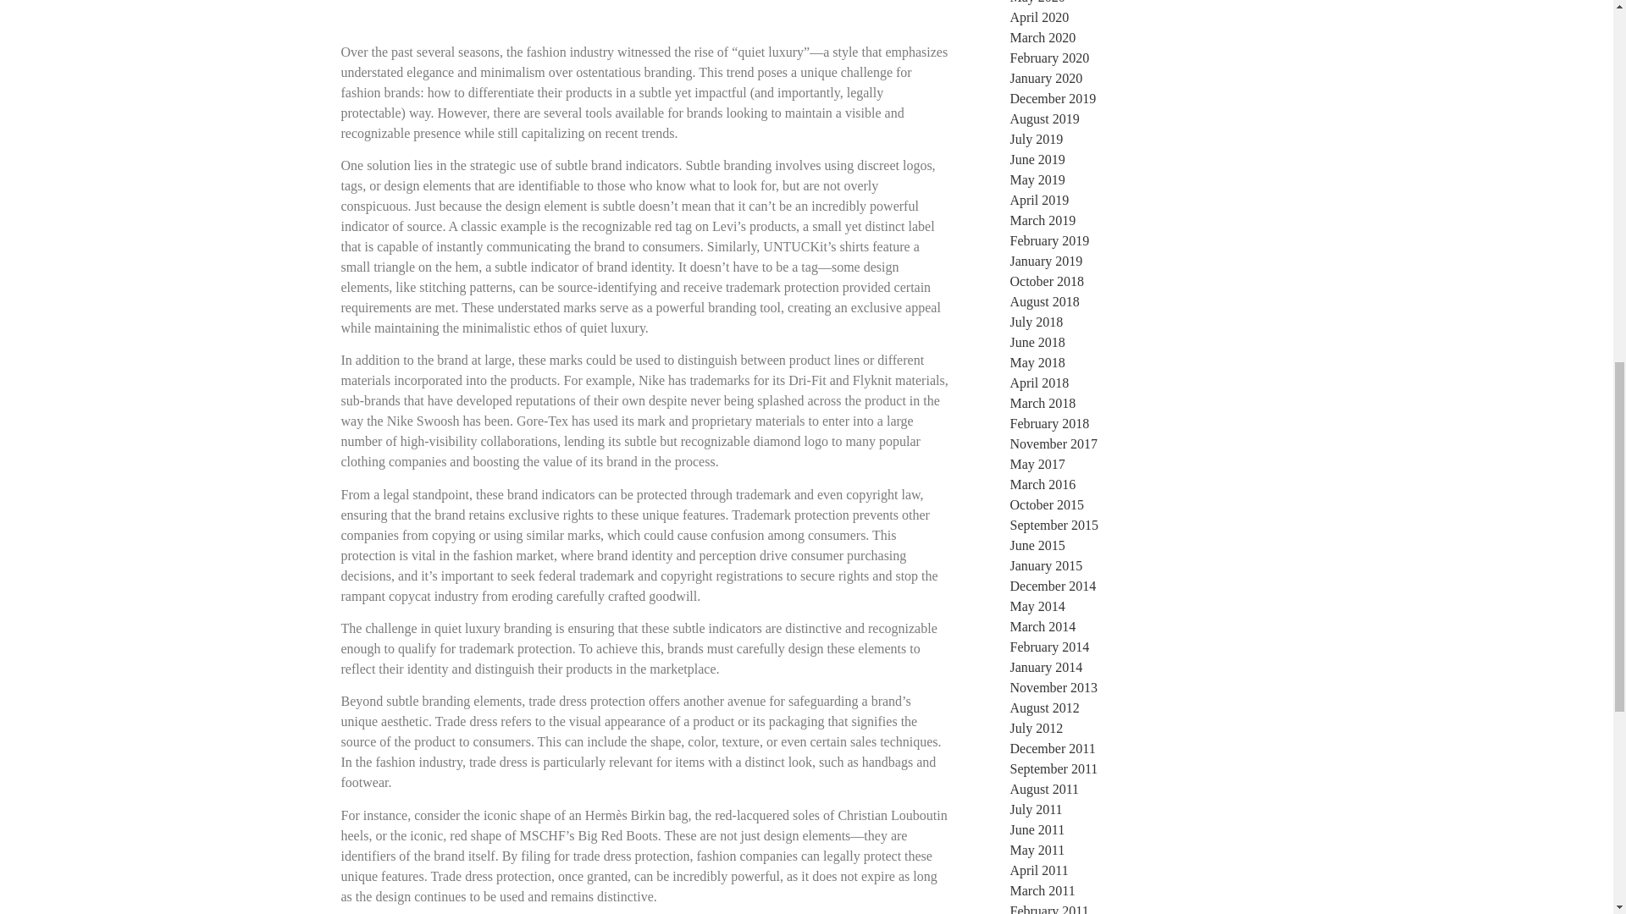 The image size is (1626, 914). I want to click on January 2020, so click(1046, 78).